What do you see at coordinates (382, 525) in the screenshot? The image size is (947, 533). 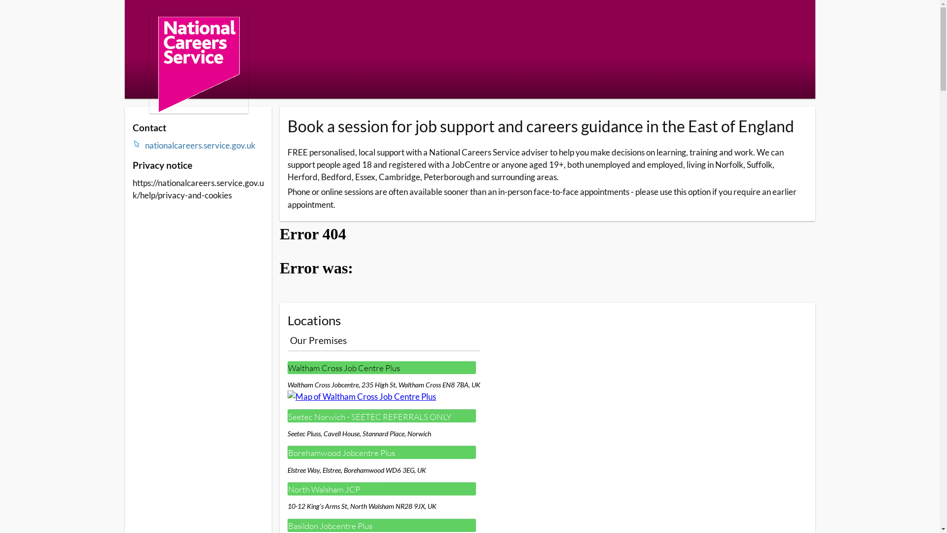 I see `Basildon Jobcentre Plus` at bounding box center [382, 525].